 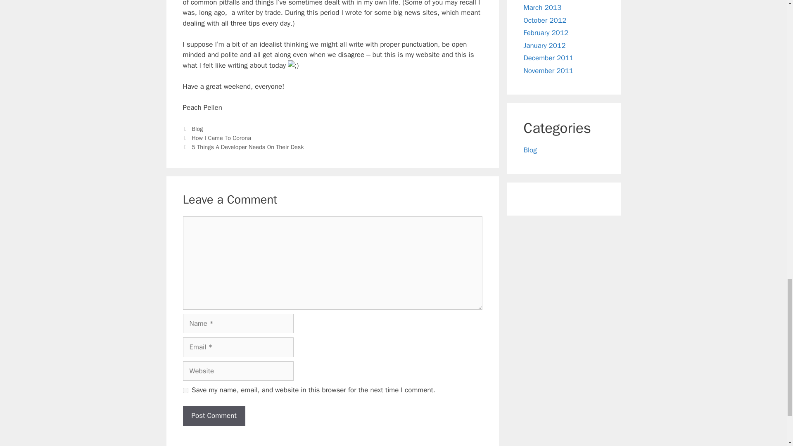 What do you see at coordinates (221, 138) in the screenshot?
I see `How I Came To Corona` at bounding box center [221, 138].